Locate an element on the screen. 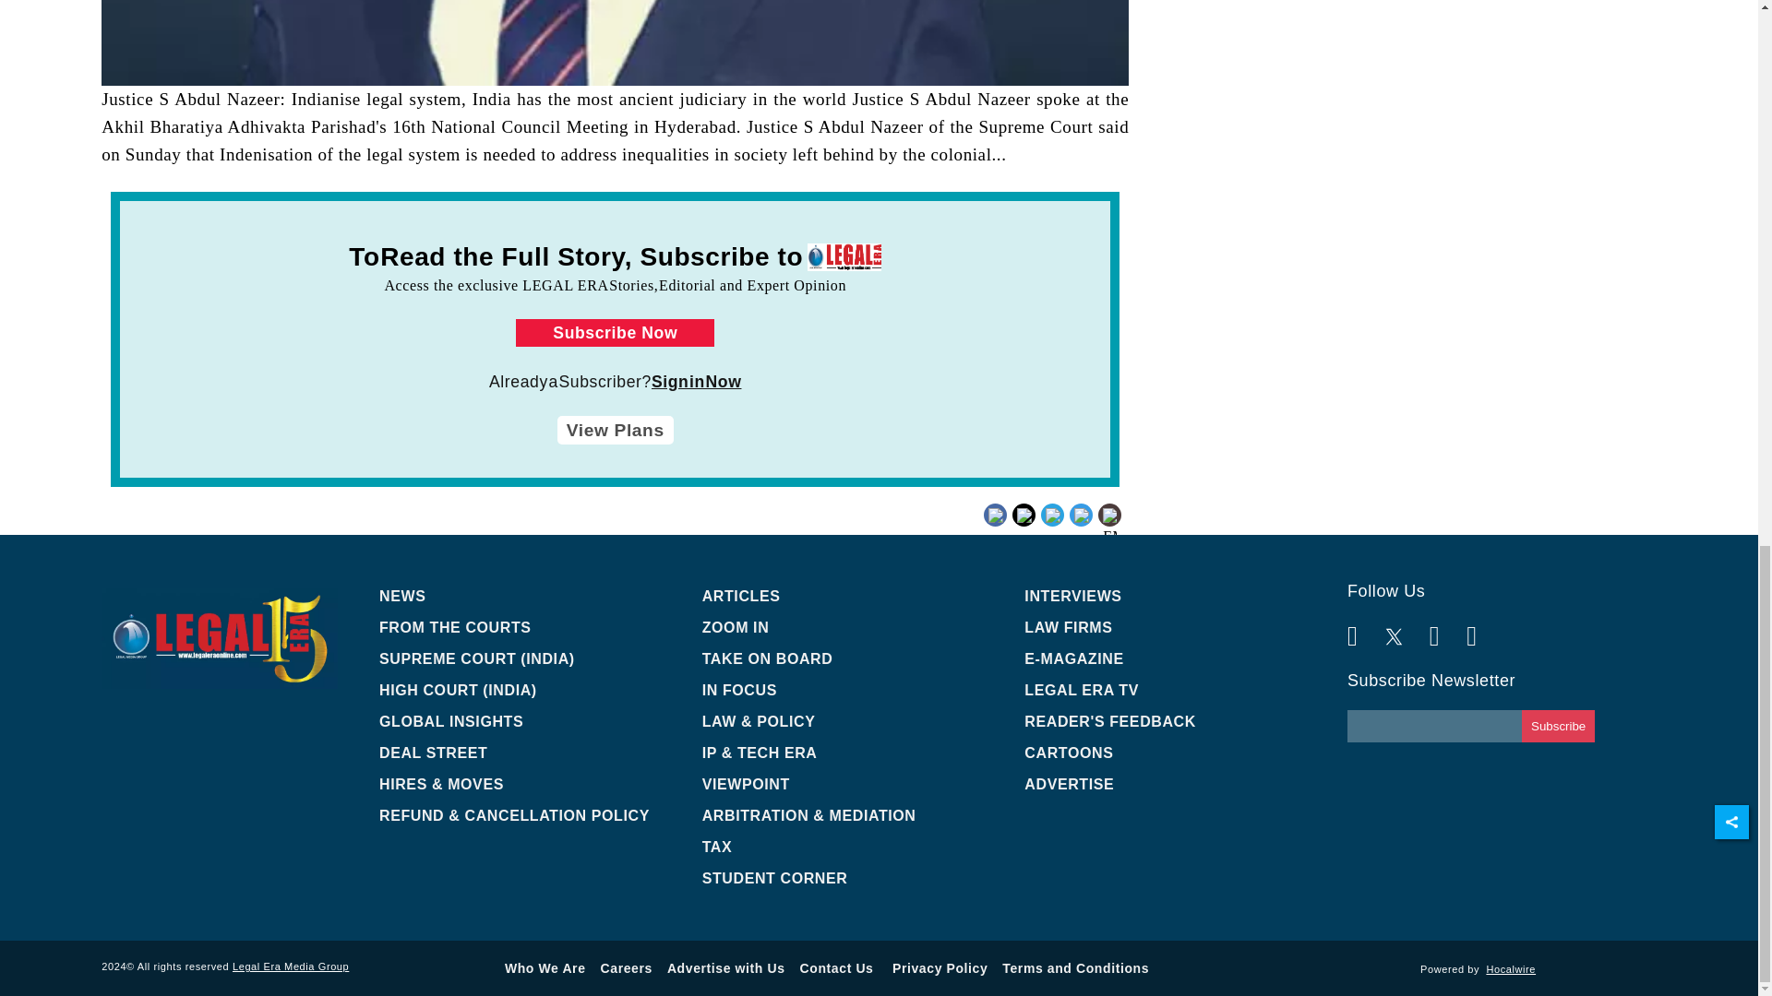 The image size is (1772, 996). facebook is located at coordinates (1030, 529).